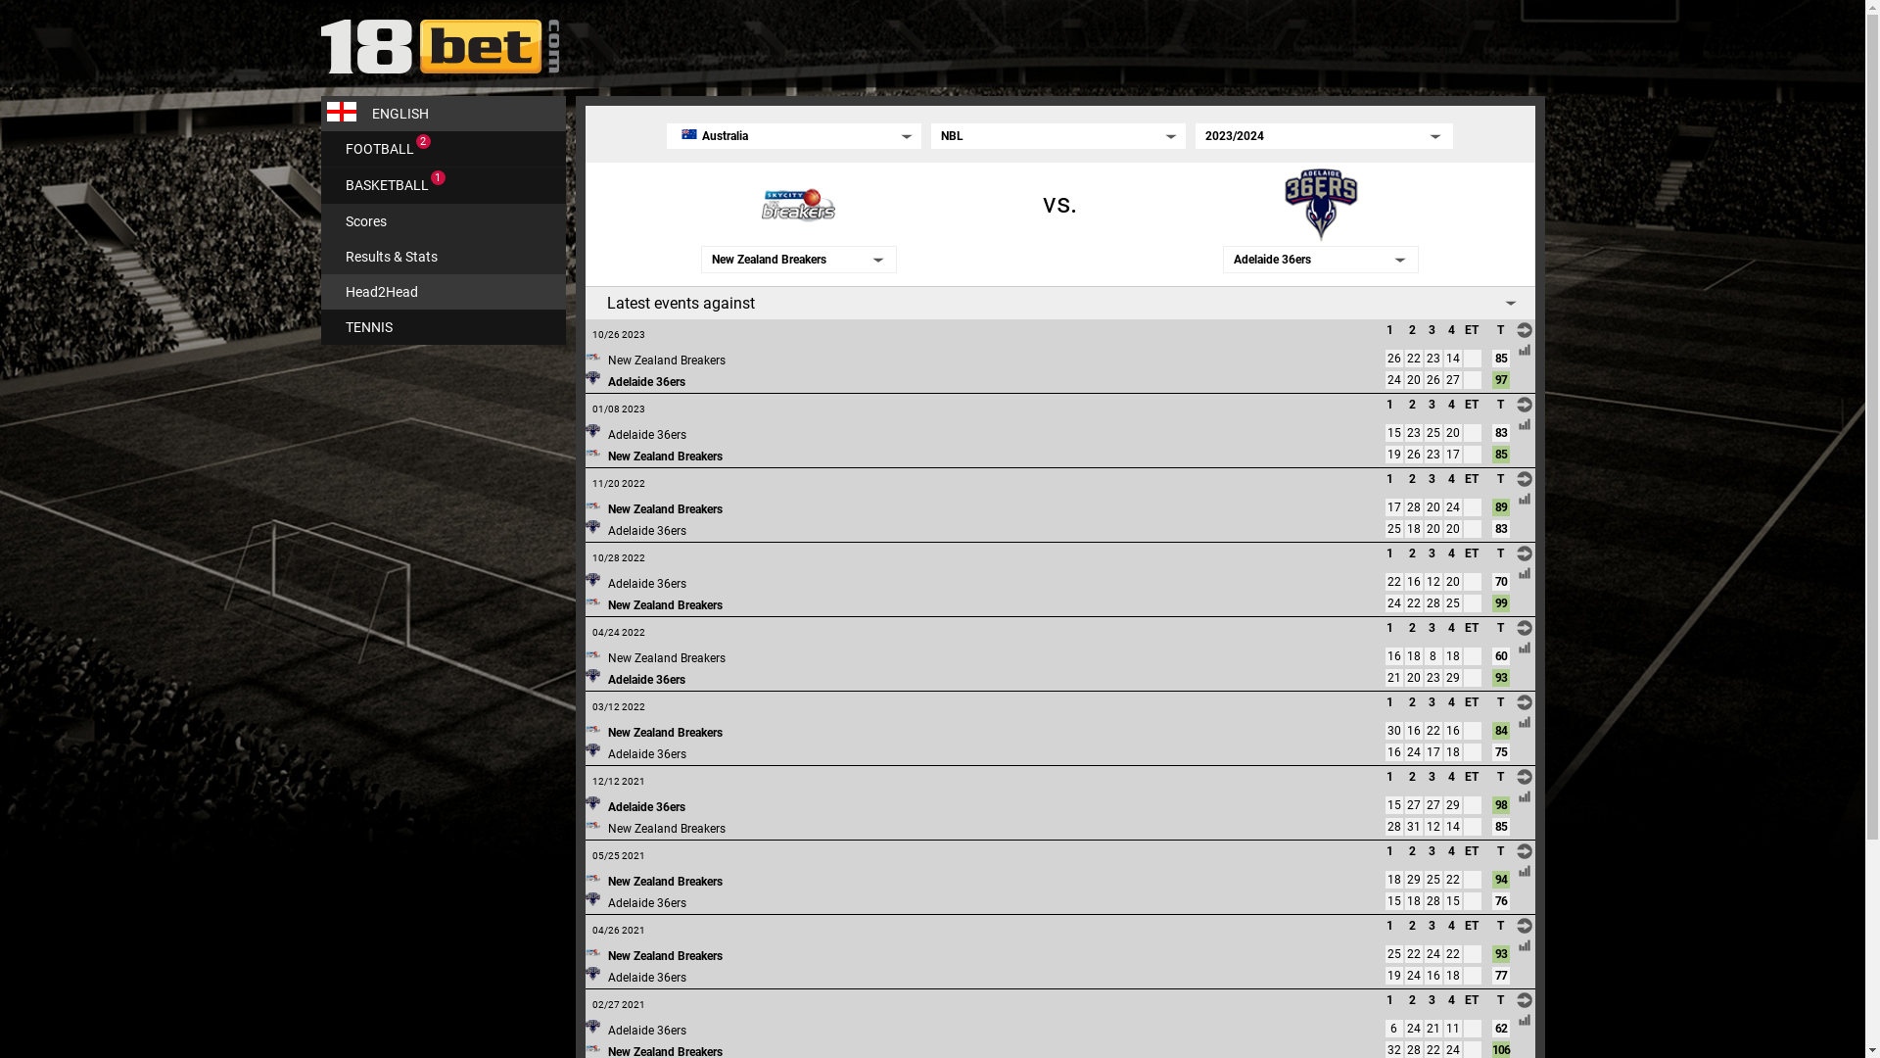 This screenshot has height=1058, width=1880. Describe the element at coordinates (664, 882) in the screenshot. I see `New Zealand Breakers` at that location.